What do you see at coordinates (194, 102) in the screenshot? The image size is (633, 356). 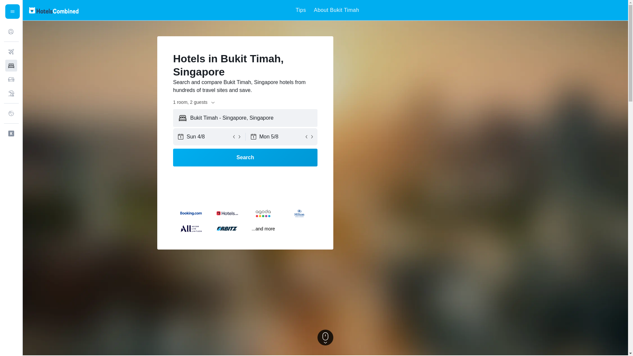 I see `1 room, 2 guests` at bounding box center [194, 102].